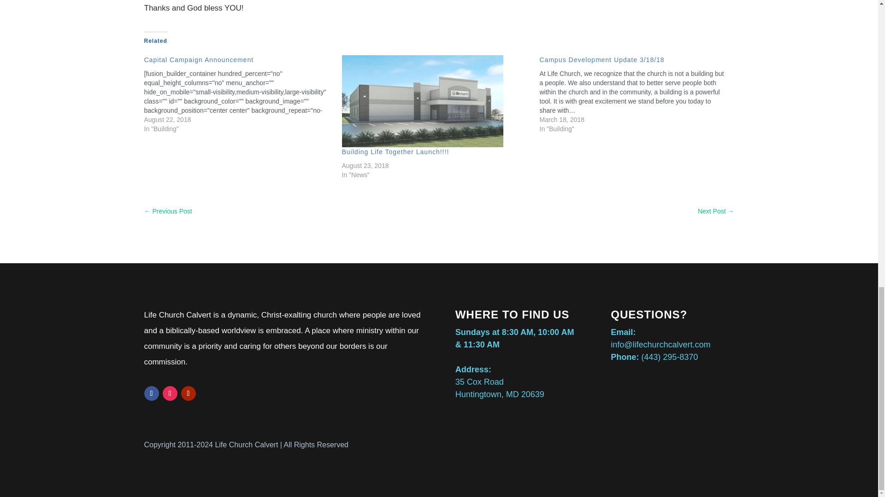 This screenshot has width=885, height=497. What do you see at coordinates (395, 152) in the screenshot?
I see `Building Life Together Launch!!!!` at bounding box center [395, 152].